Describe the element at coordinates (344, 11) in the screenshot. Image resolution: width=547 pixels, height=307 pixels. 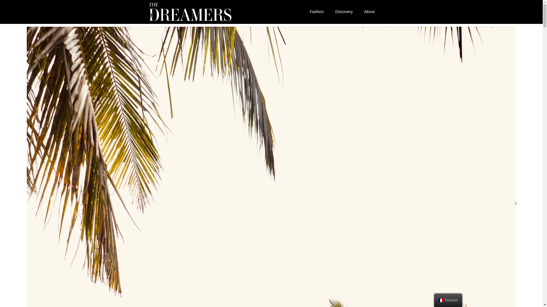
I see `Discovery` at that location.